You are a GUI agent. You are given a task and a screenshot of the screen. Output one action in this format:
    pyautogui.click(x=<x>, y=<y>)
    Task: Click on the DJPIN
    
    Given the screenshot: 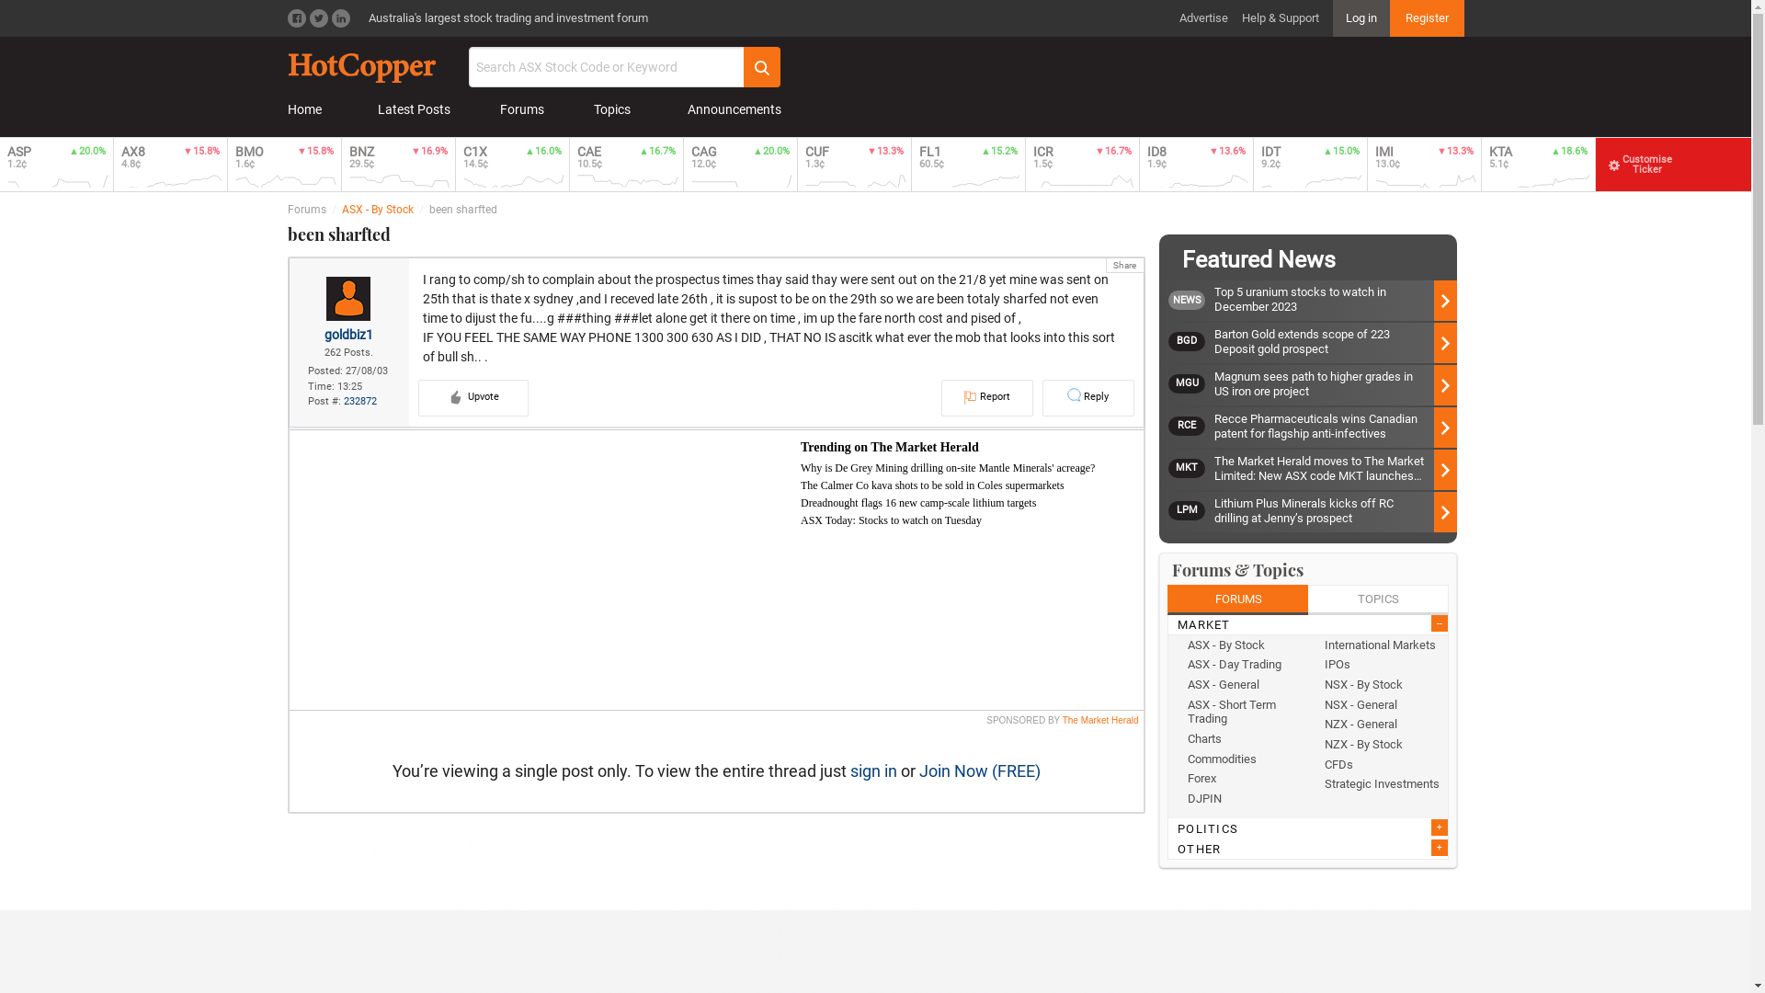 What is the action you would take?
    pyautogui.click(x=1245, y=799)
    